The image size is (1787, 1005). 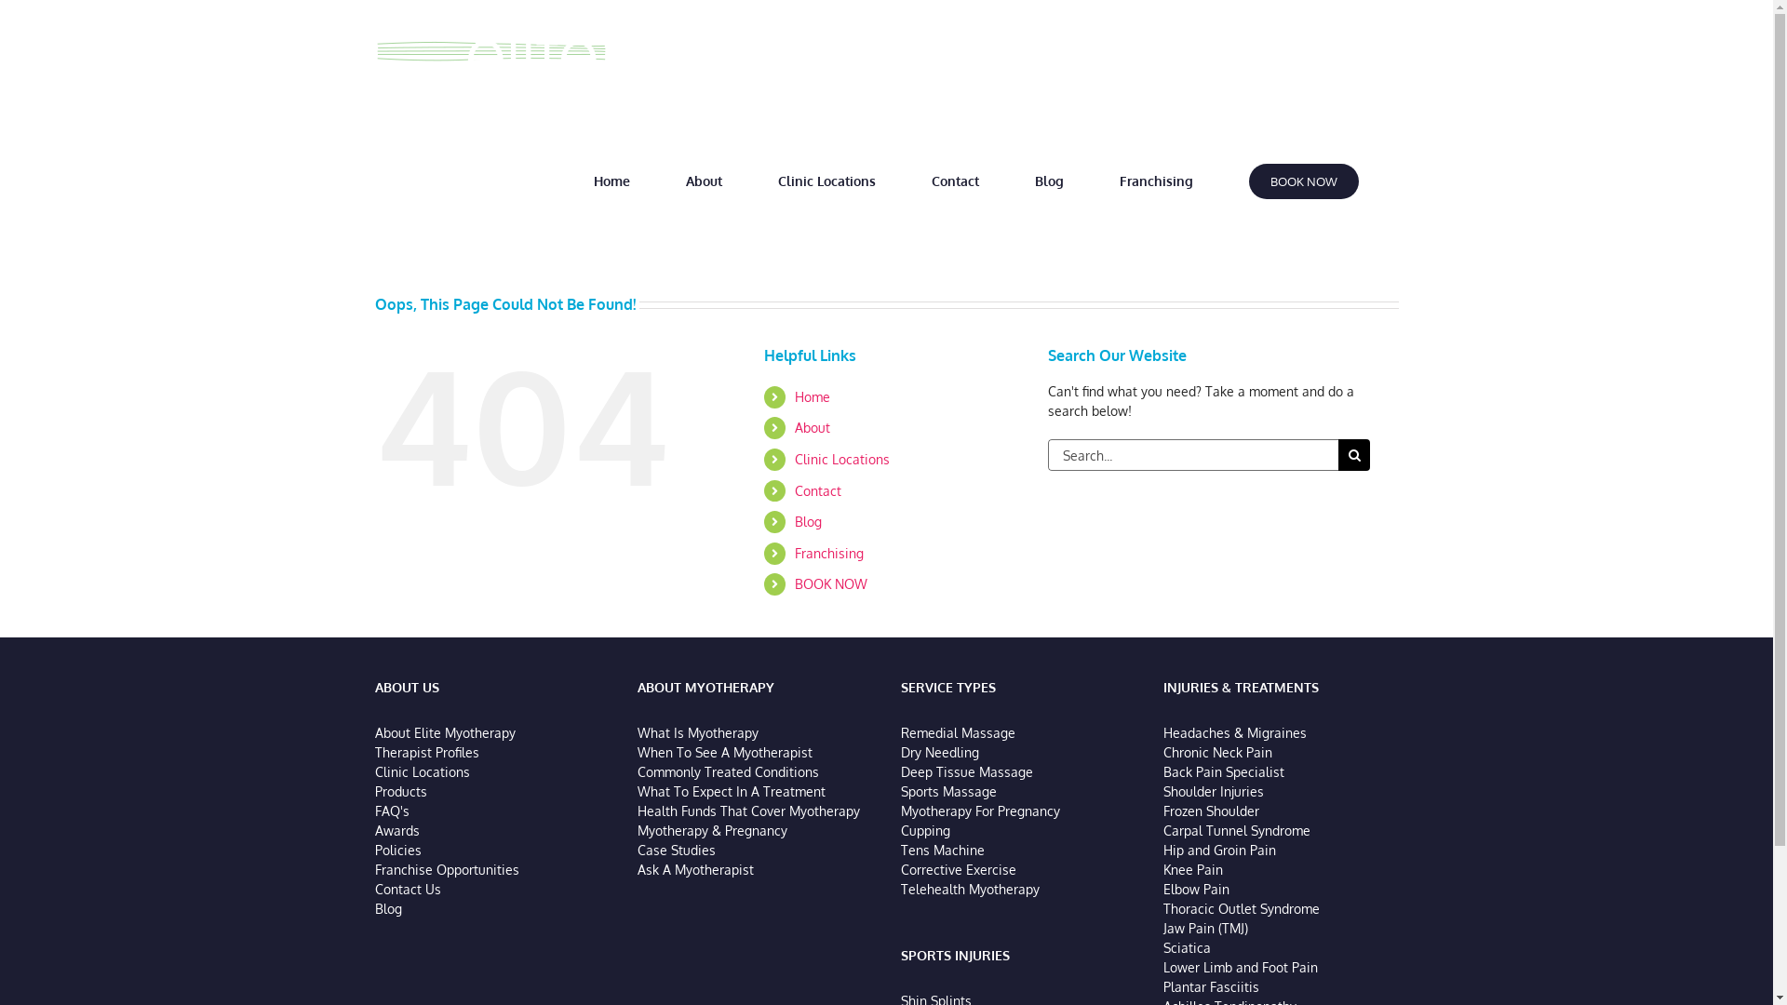 I want to click on Lower Limb and Foot Pain, so click(x=1241, y=968).